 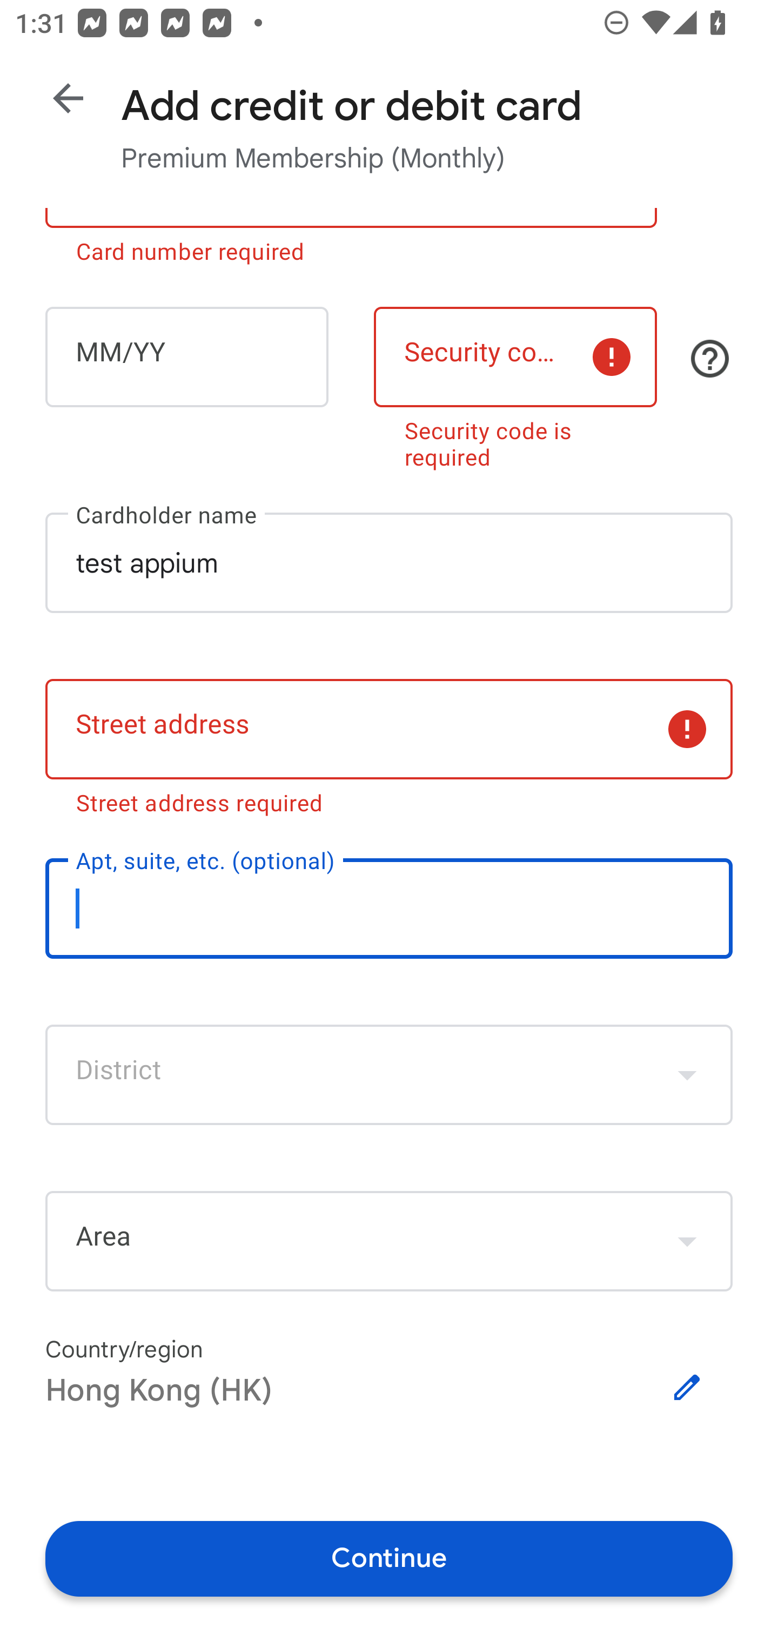 I want to click on Security code Error Security code is required, so click(x=515, y=385).